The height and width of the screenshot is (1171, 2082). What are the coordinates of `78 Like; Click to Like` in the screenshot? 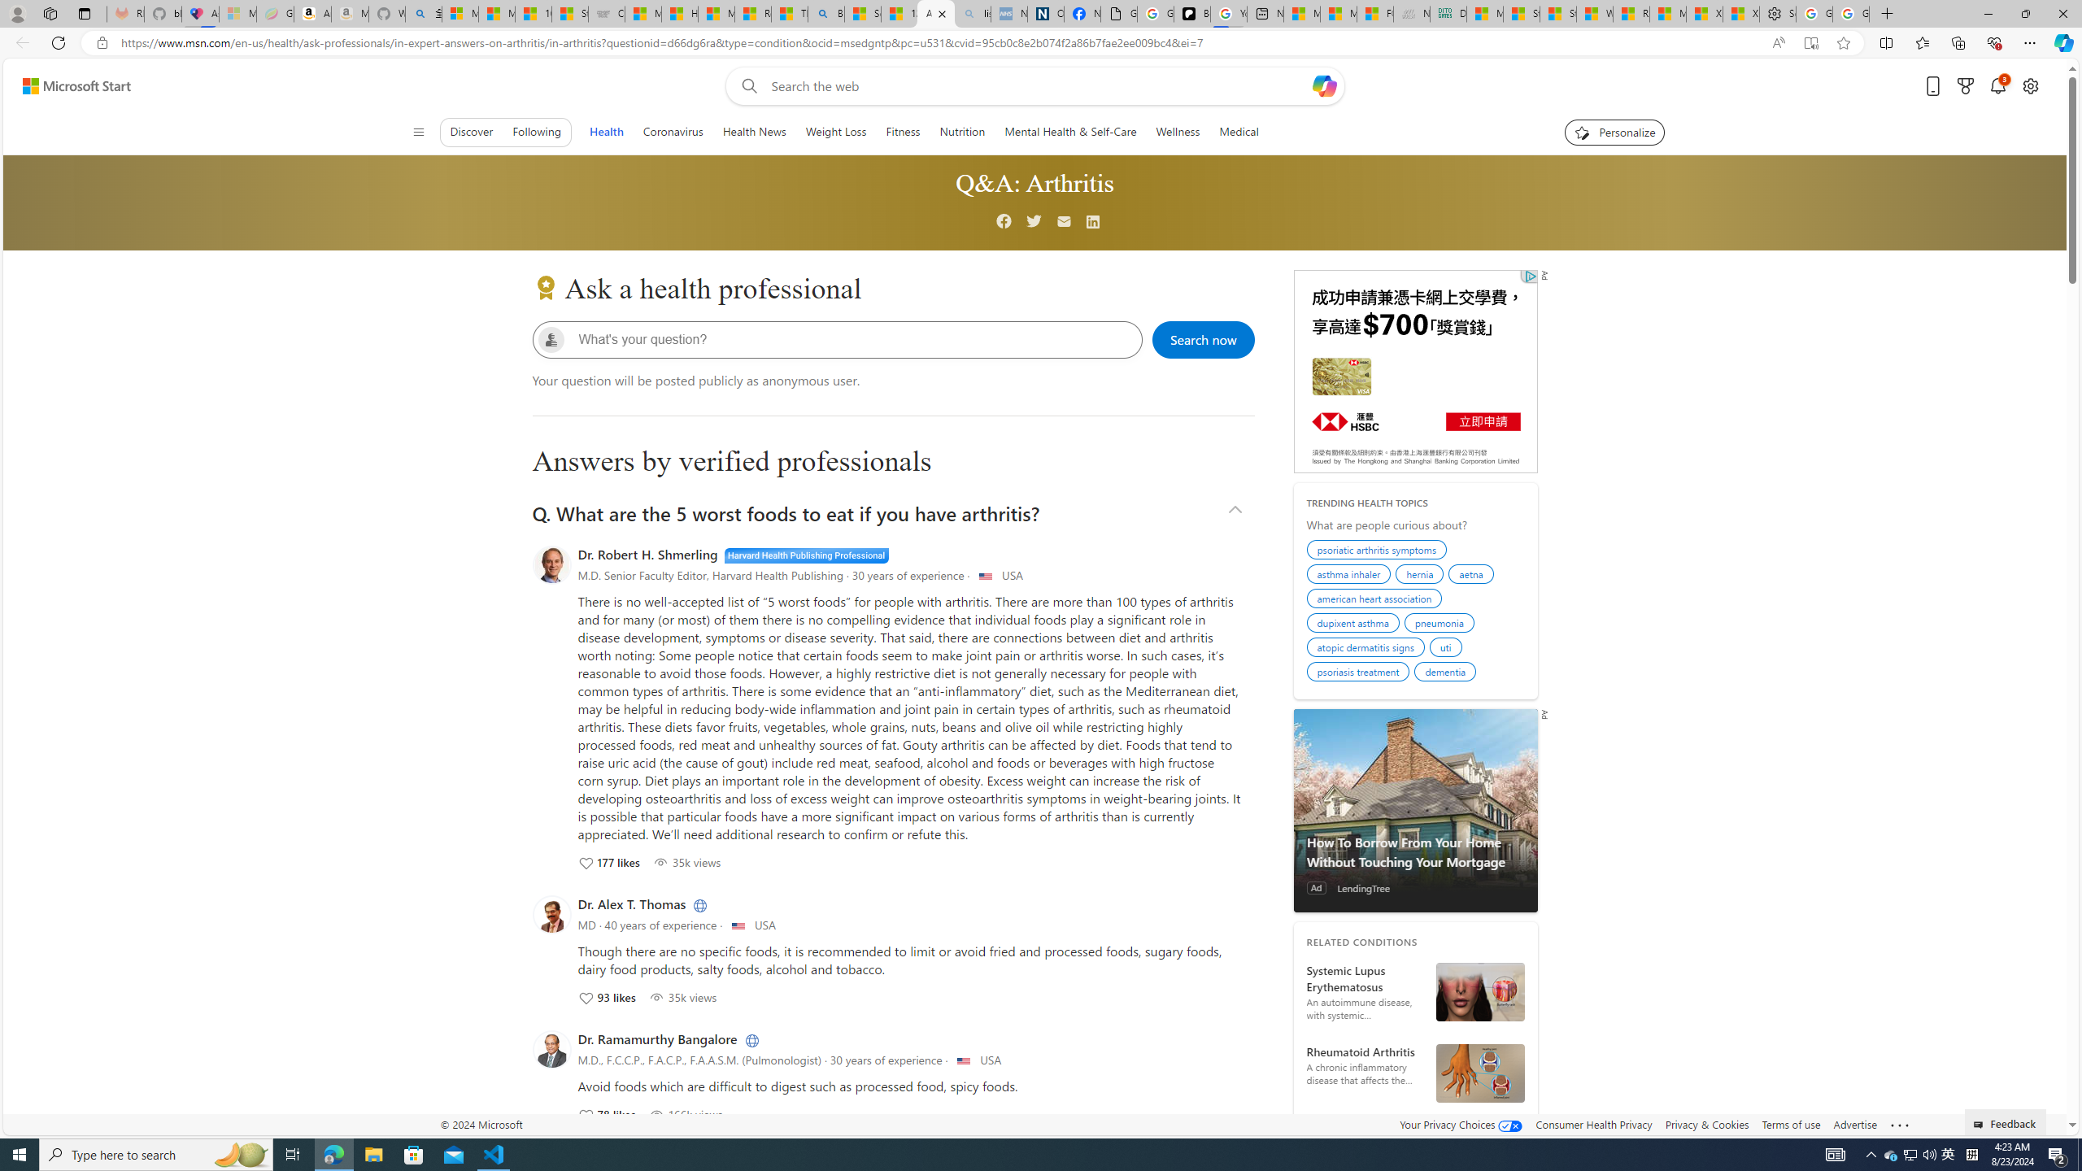 It's located at (607, 1114).